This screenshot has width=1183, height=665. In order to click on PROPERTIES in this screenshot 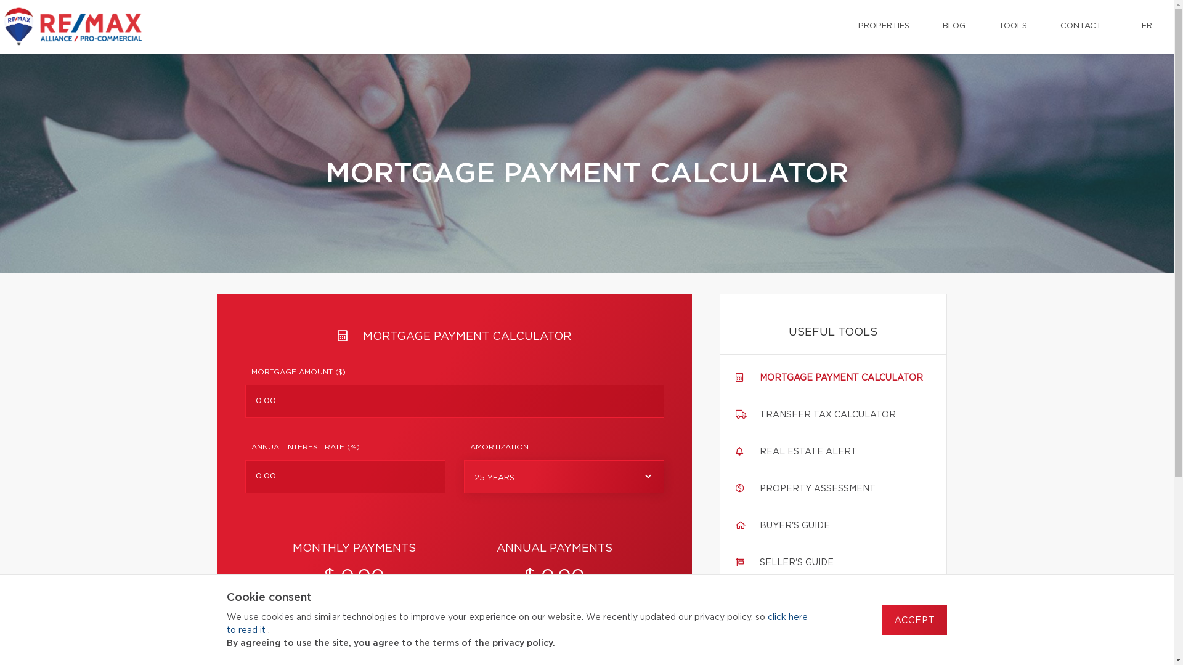, I will do `click(884, 26)`.